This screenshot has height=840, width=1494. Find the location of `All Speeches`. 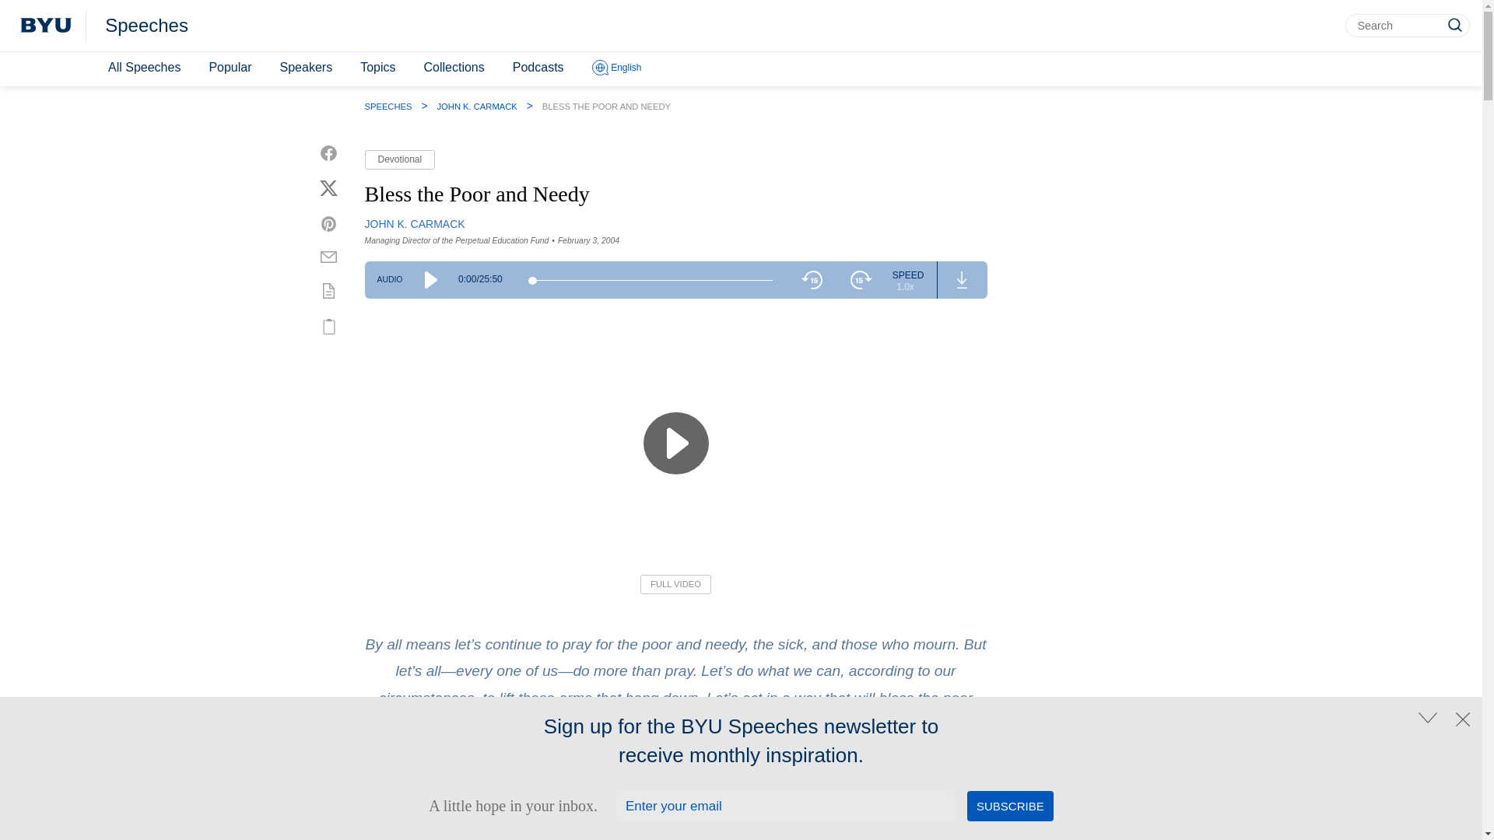

All Speeches is located at coordinates (143, 68).